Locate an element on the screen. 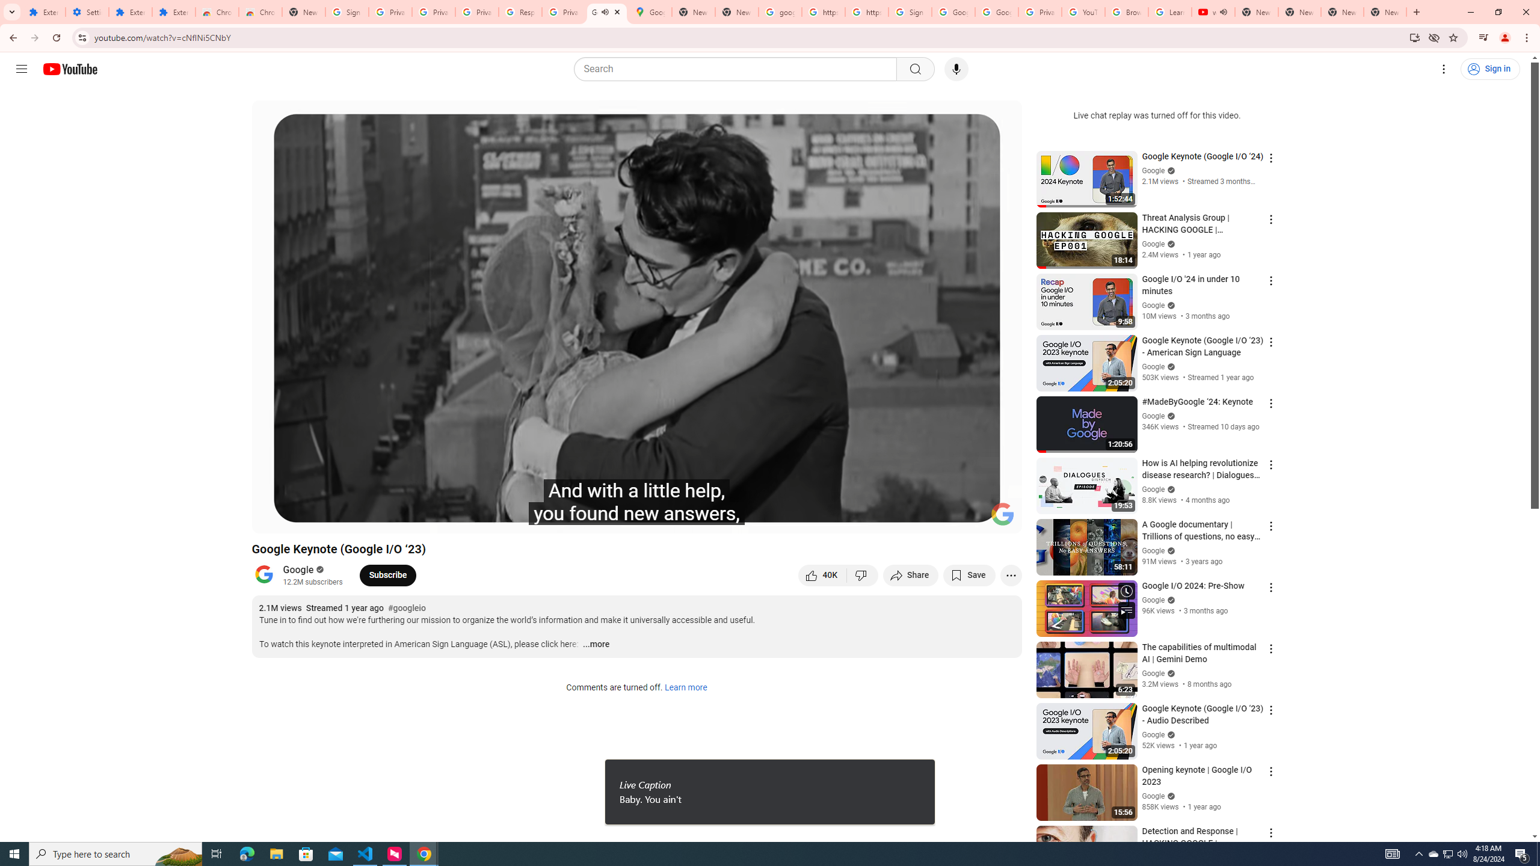 The height and width of the screenshot is (866, 1540). Extensions is located at coordinates (173, 12).